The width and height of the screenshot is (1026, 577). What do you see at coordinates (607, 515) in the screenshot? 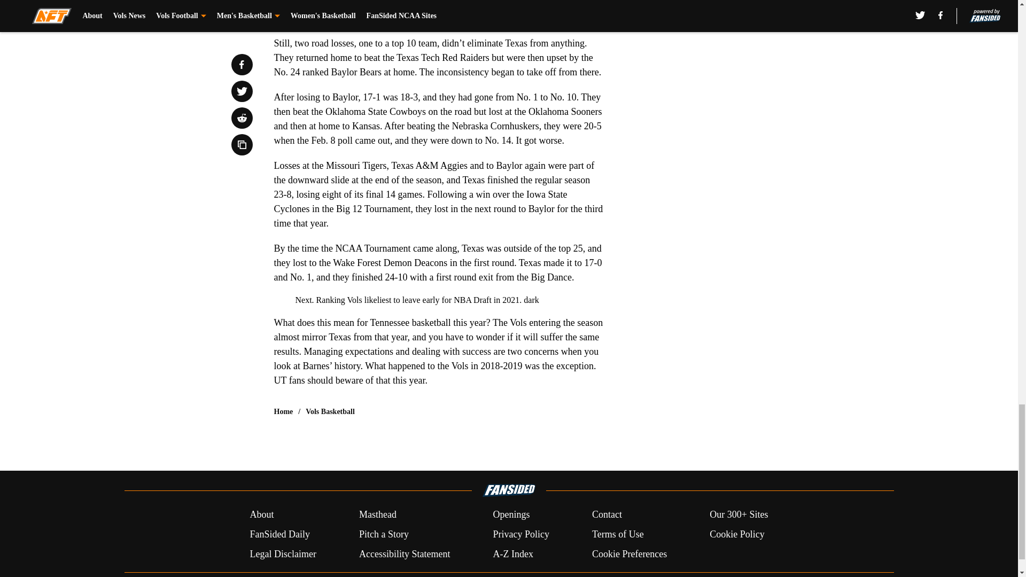
I see `Contact` at bounding box center [607, 515].